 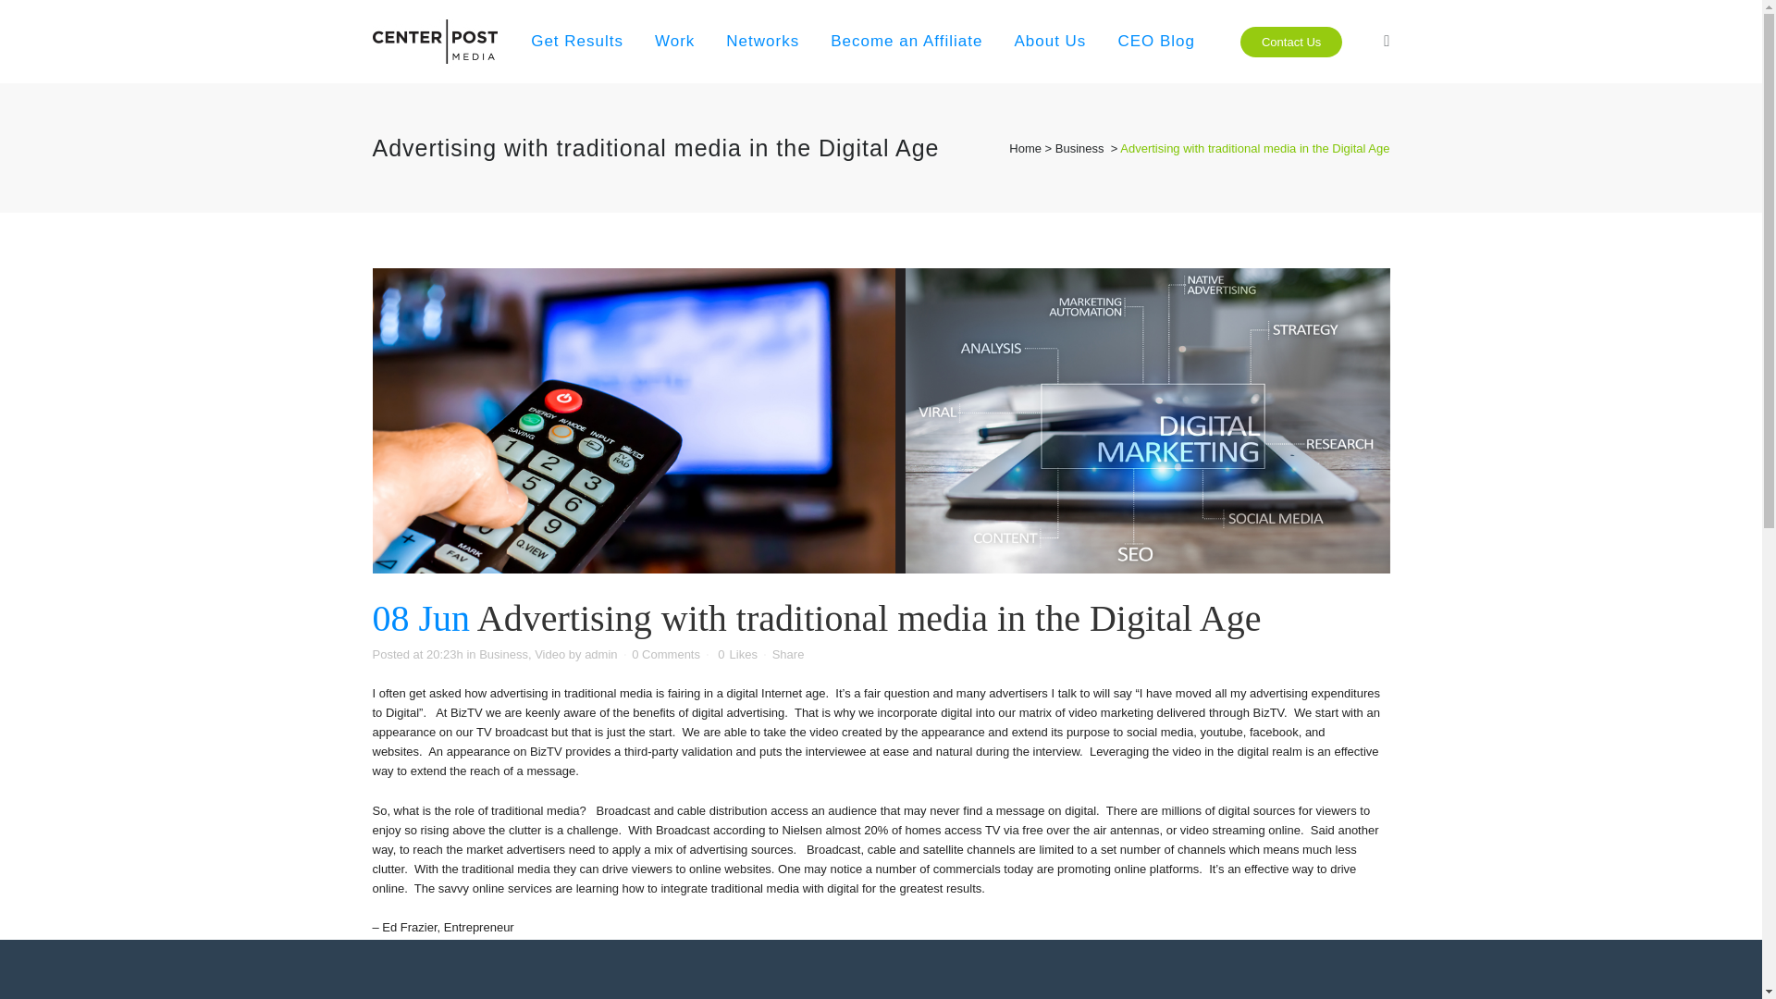 I want to click on Become an Affiliate, so click(x=906, y=41).